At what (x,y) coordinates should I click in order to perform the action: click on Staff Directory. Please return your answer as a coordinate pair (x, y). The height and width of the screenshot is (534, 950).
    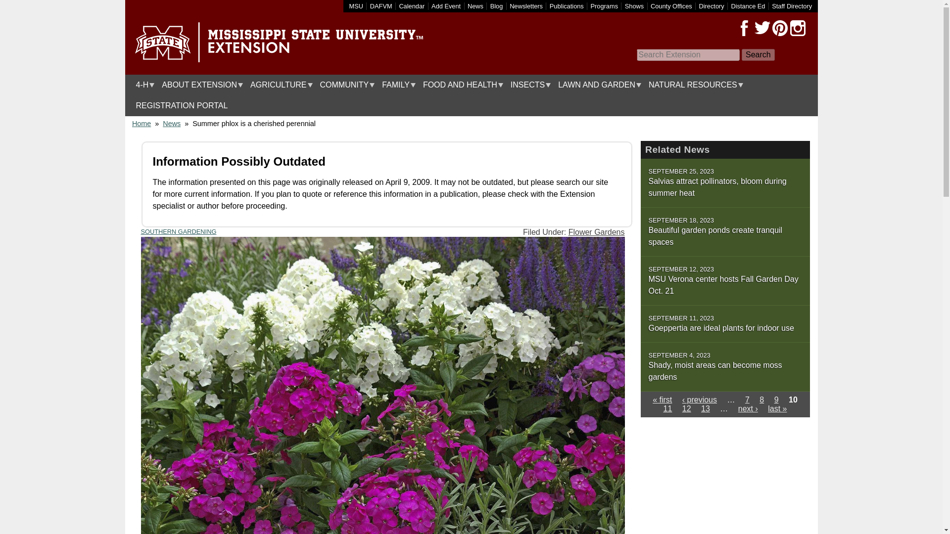
    Looking at the image, I should click on (792, 6).